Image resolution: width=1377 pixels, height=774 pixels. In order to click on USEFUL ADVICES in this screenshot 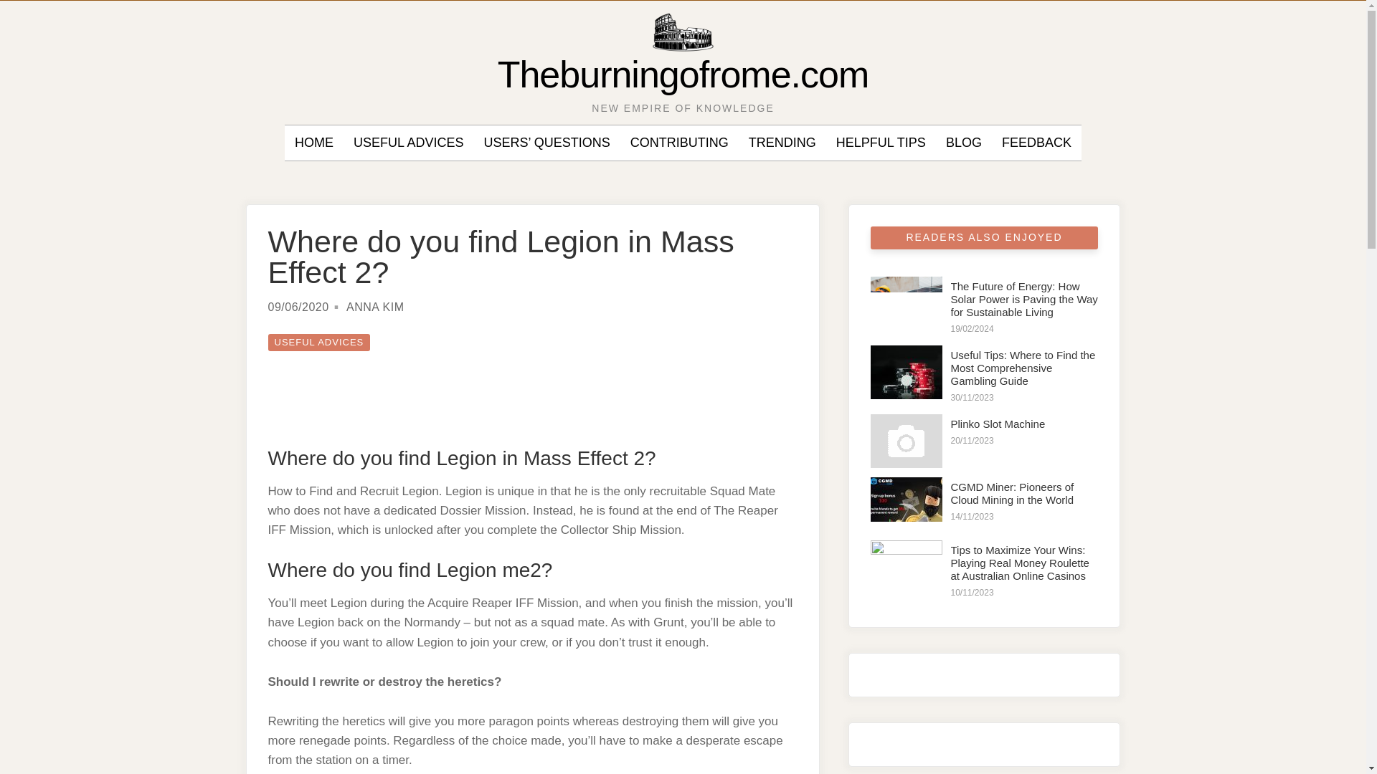, I will do `click(408, 143)`.